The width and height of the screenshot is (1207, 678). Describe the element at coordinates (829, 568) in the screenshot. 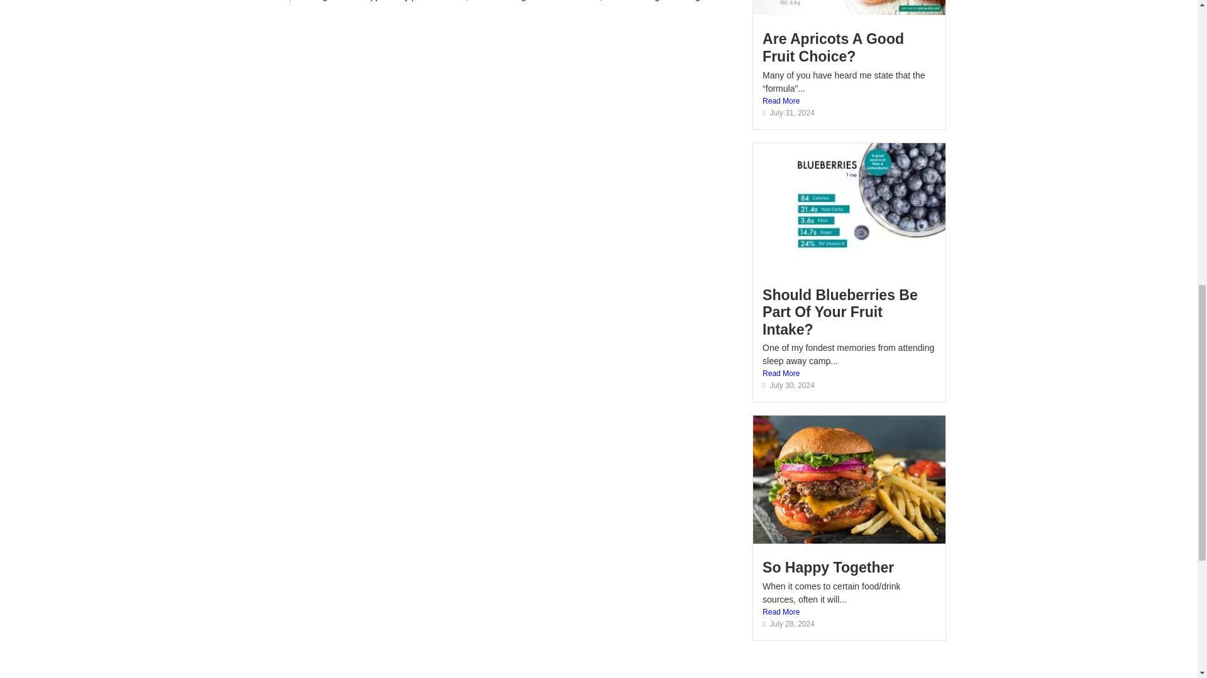

I see `So Happy Together` at that location.